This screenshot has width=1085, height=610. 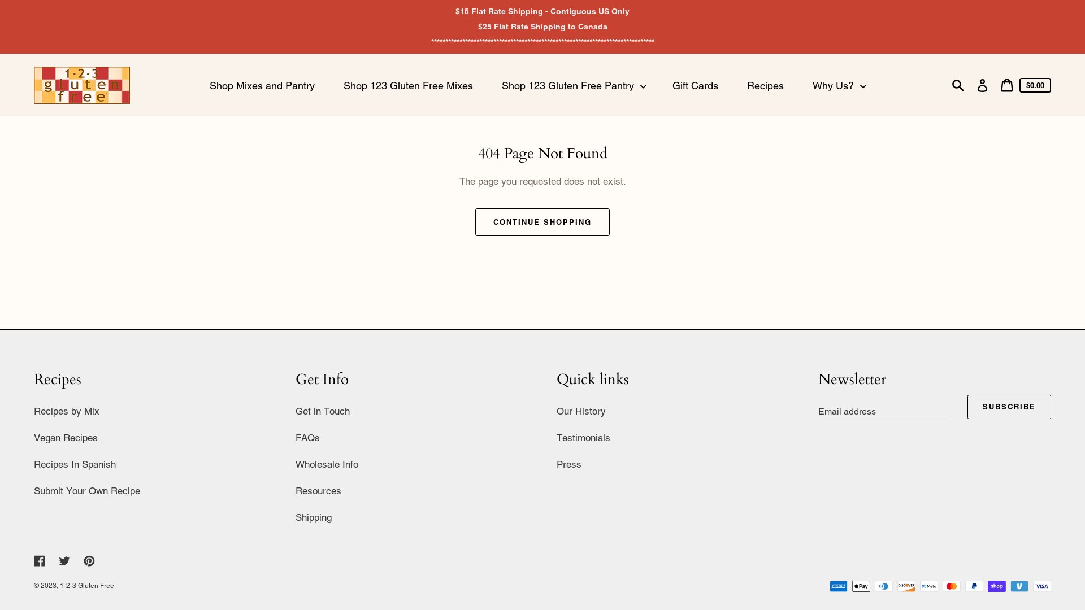 What do you see at coordinates (327, 464) in the screenshot?
I see `Wholesale Info` at bounding box center [327, 464].